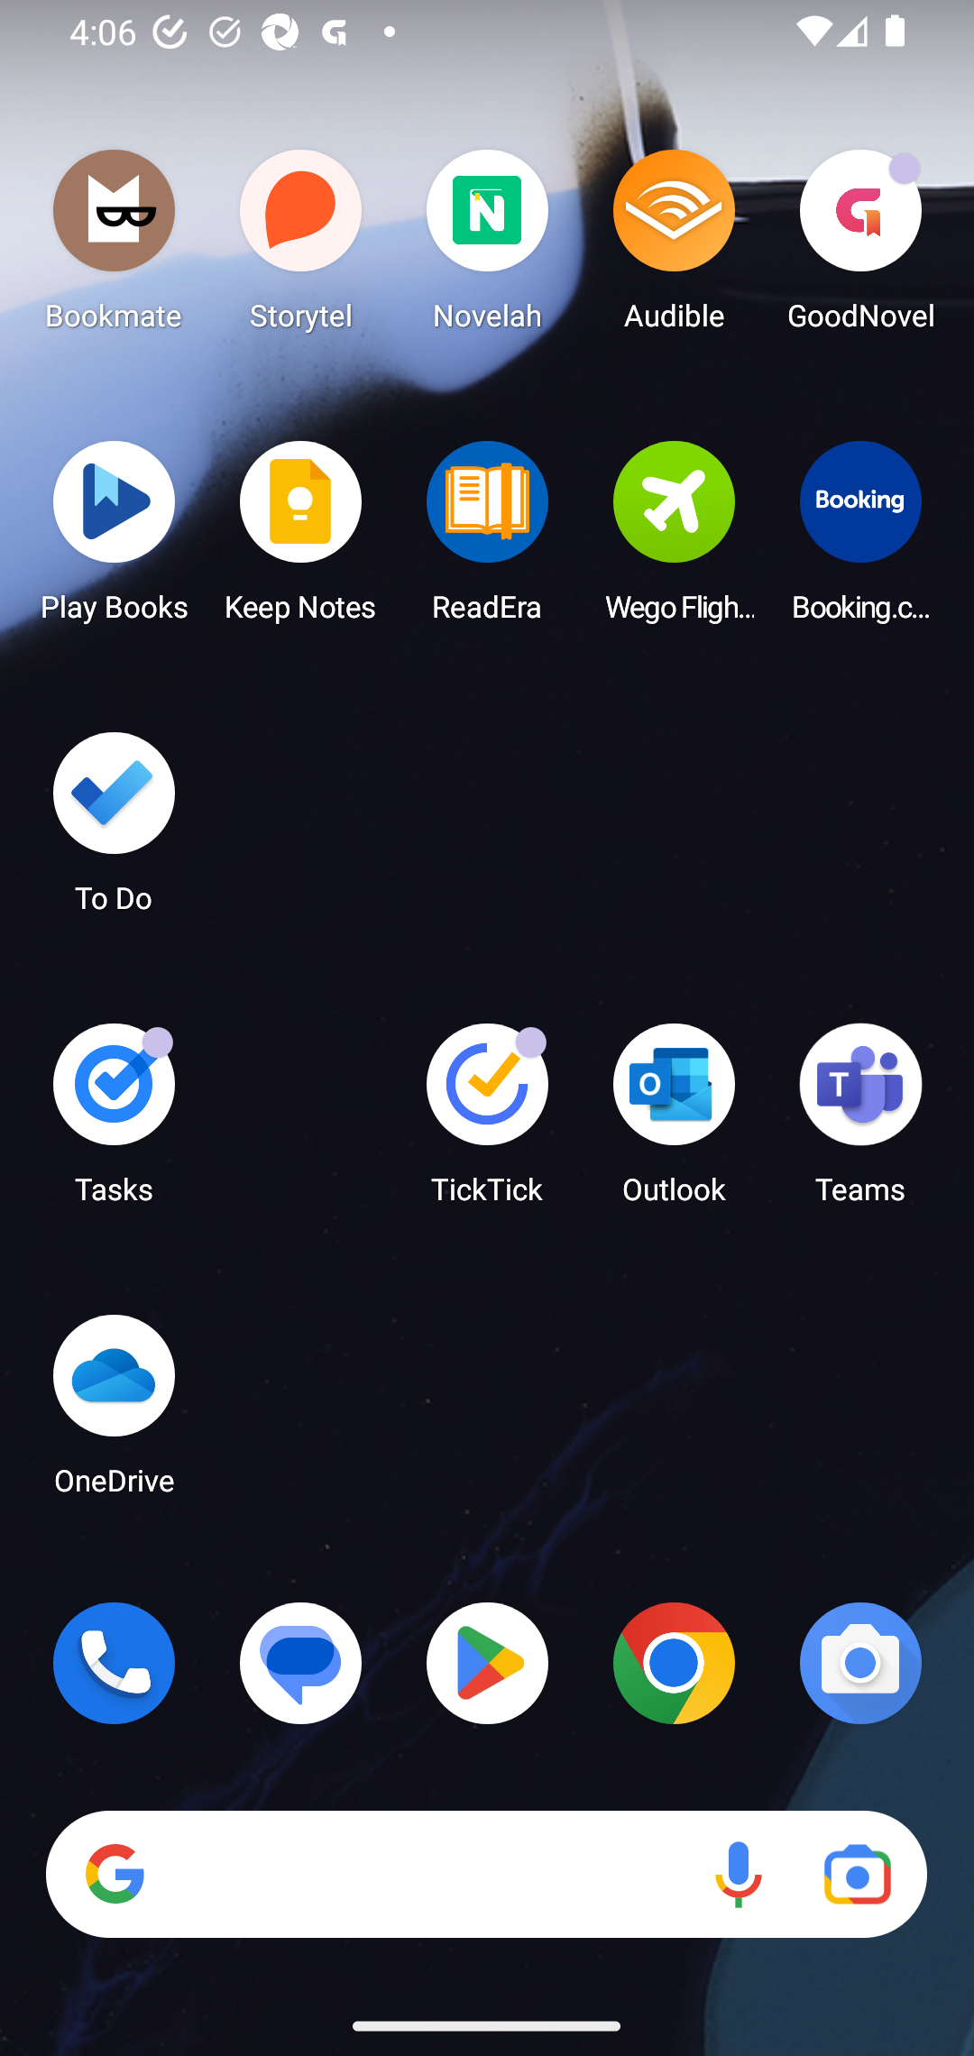 The height and width of the screenshot is (2056, 974). What do you see at coordinates (486, 1875) in the screenshot?
I see `Search Voice search Google Lens` at bounding box center [486, 1875].